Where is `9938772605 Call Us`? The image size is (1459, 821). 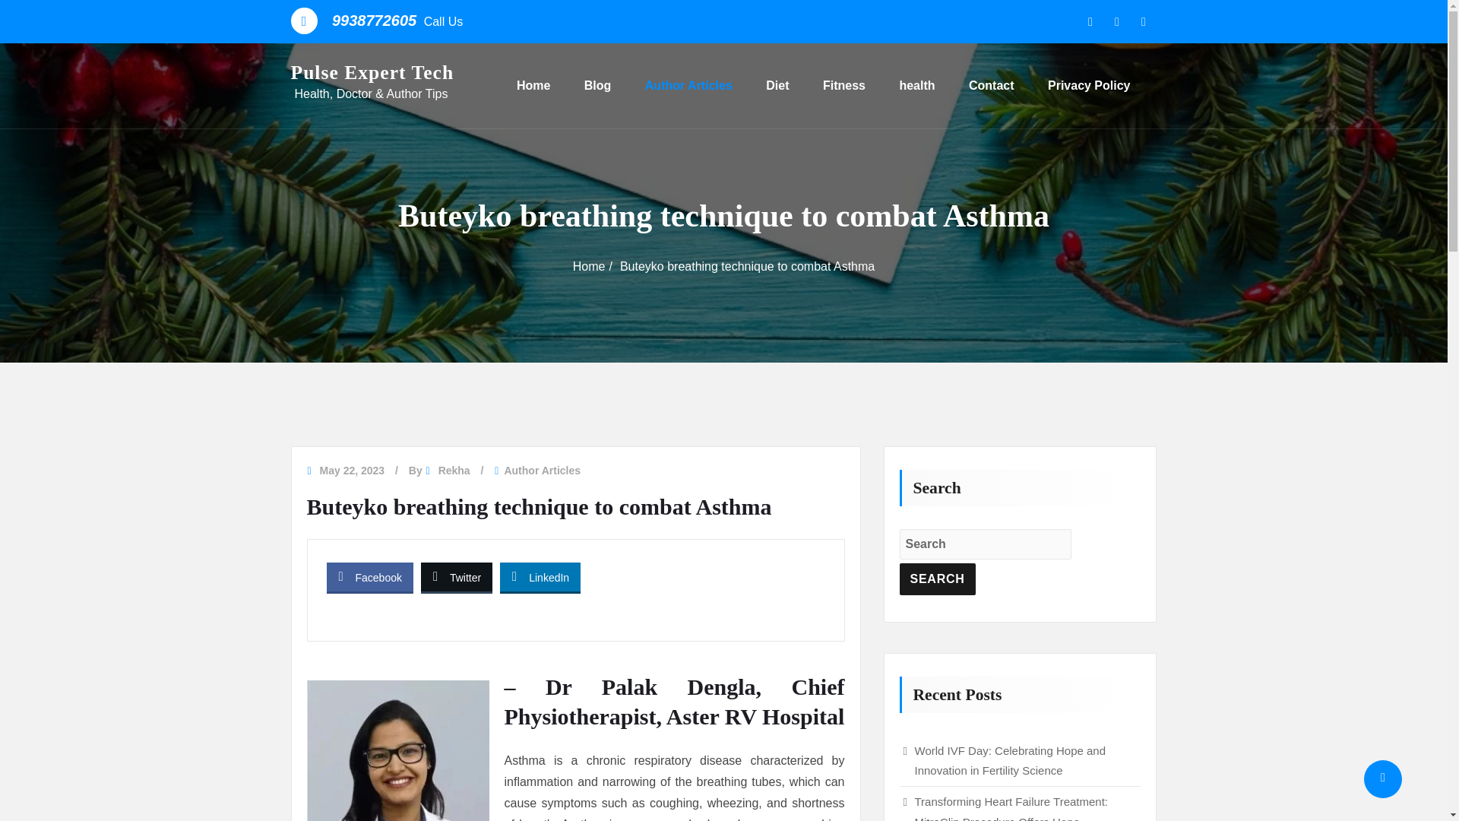
9938772605 Call Us is located at coordinates (397, 21).